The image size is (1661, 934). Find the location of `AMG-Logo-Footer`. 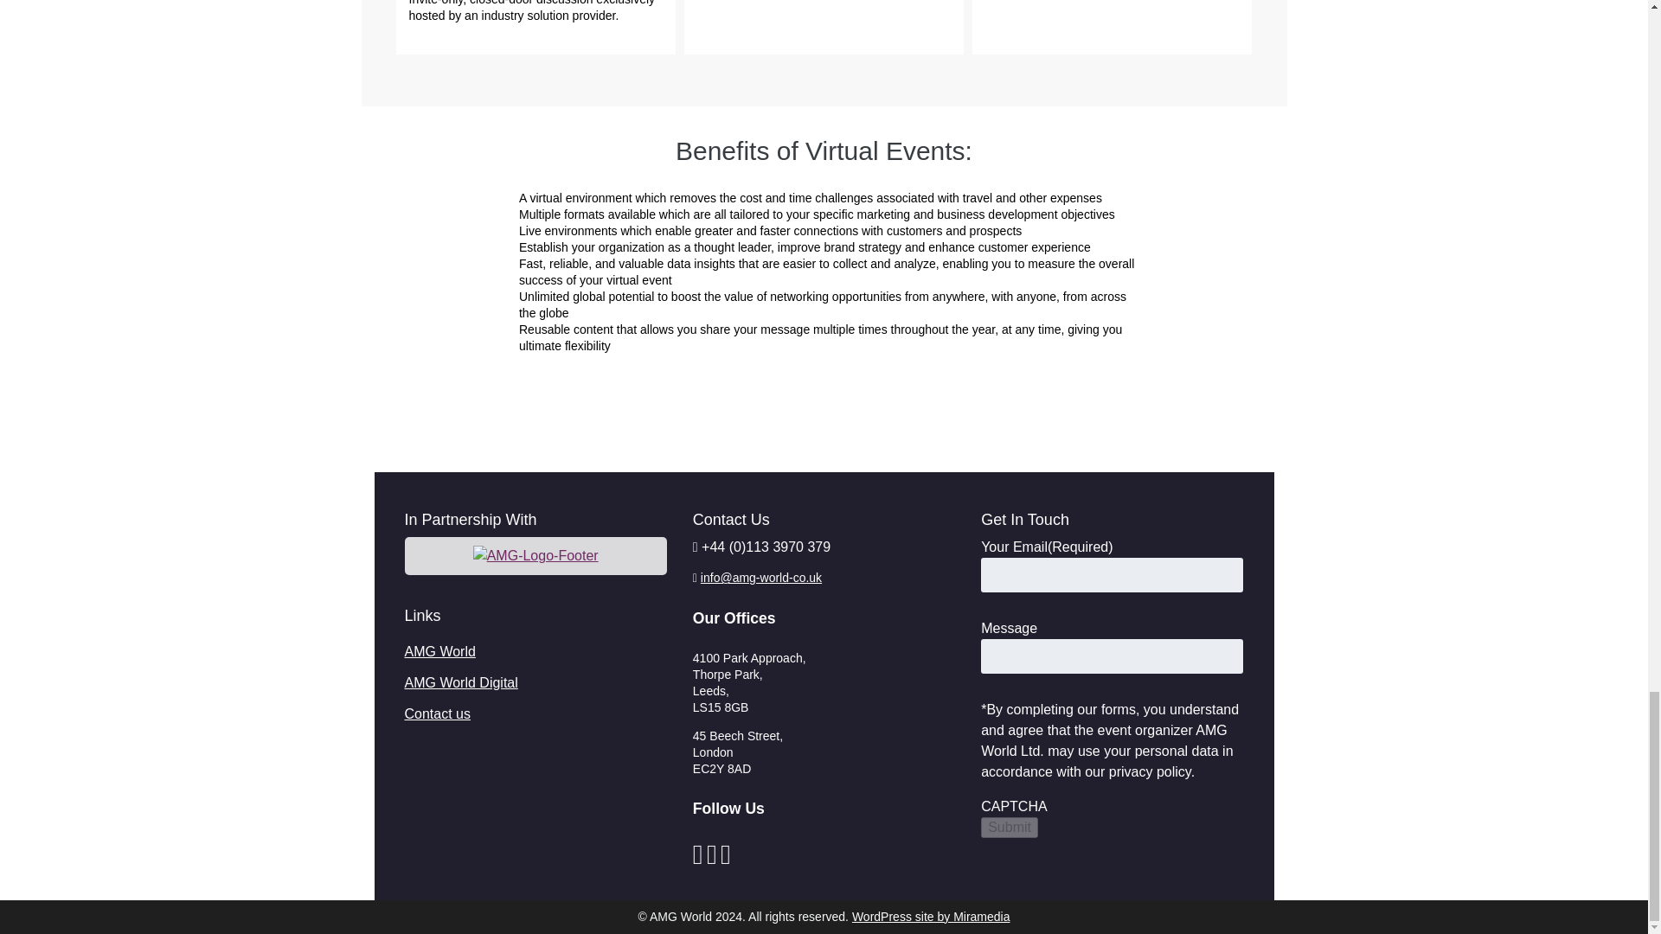

AMG-Logo-Footer is located at coordinates (535, 555).